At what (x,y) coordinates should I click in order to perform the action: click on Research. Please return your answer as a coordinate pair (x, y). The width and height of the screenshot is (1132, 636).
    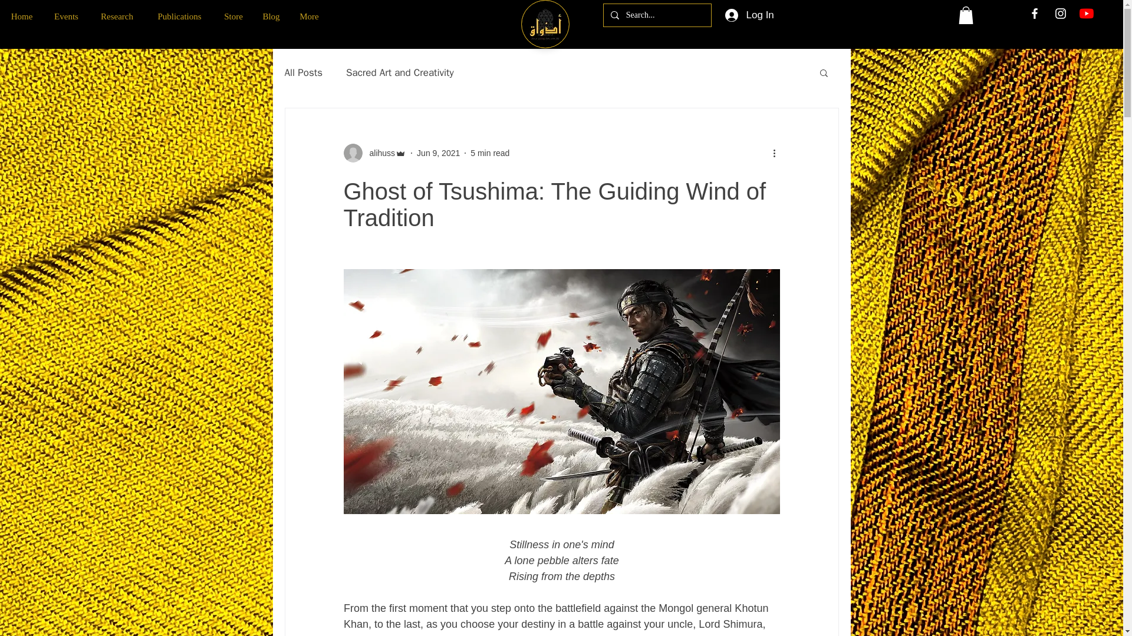
    Looking at the image, I should click on (117, 16).